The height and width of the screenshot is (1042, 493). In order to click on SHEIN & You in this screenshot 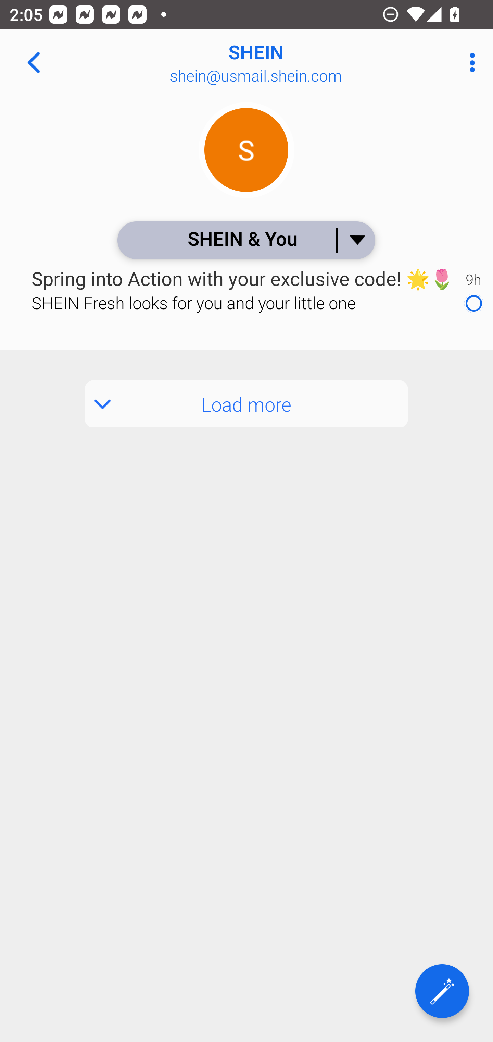, I will do `click(246, 240)`.